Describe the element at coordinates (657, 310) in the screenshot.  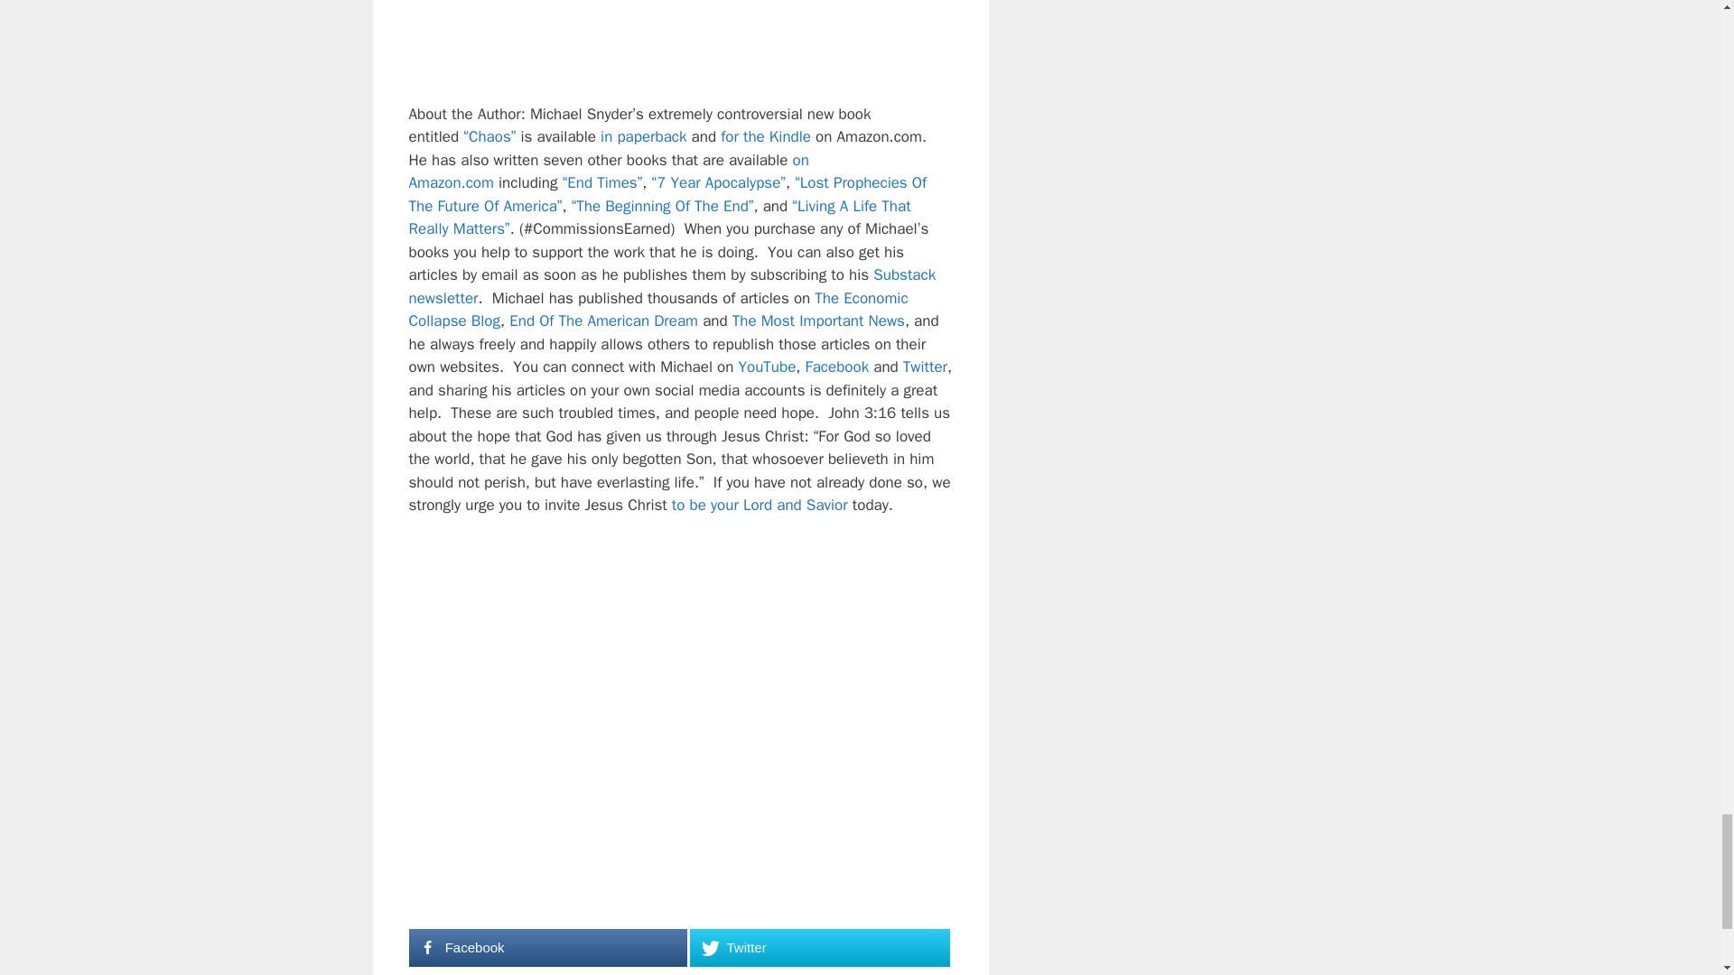
I see `The Economic Collapse Blog` at that location.